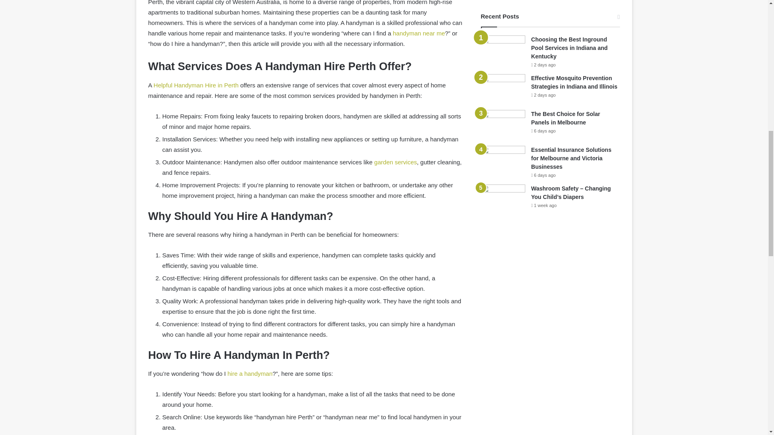  Describe the element at coordinates (395, 162) in the screenshot. I see `garden services` at that location.